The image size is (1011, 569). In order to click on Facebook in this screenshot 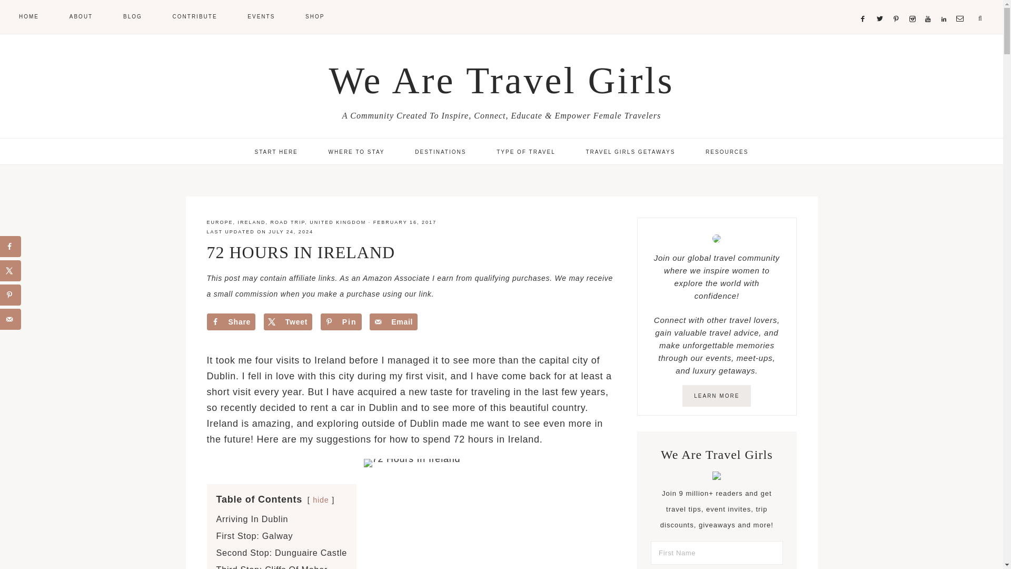, I will do `click(865, 6)`.